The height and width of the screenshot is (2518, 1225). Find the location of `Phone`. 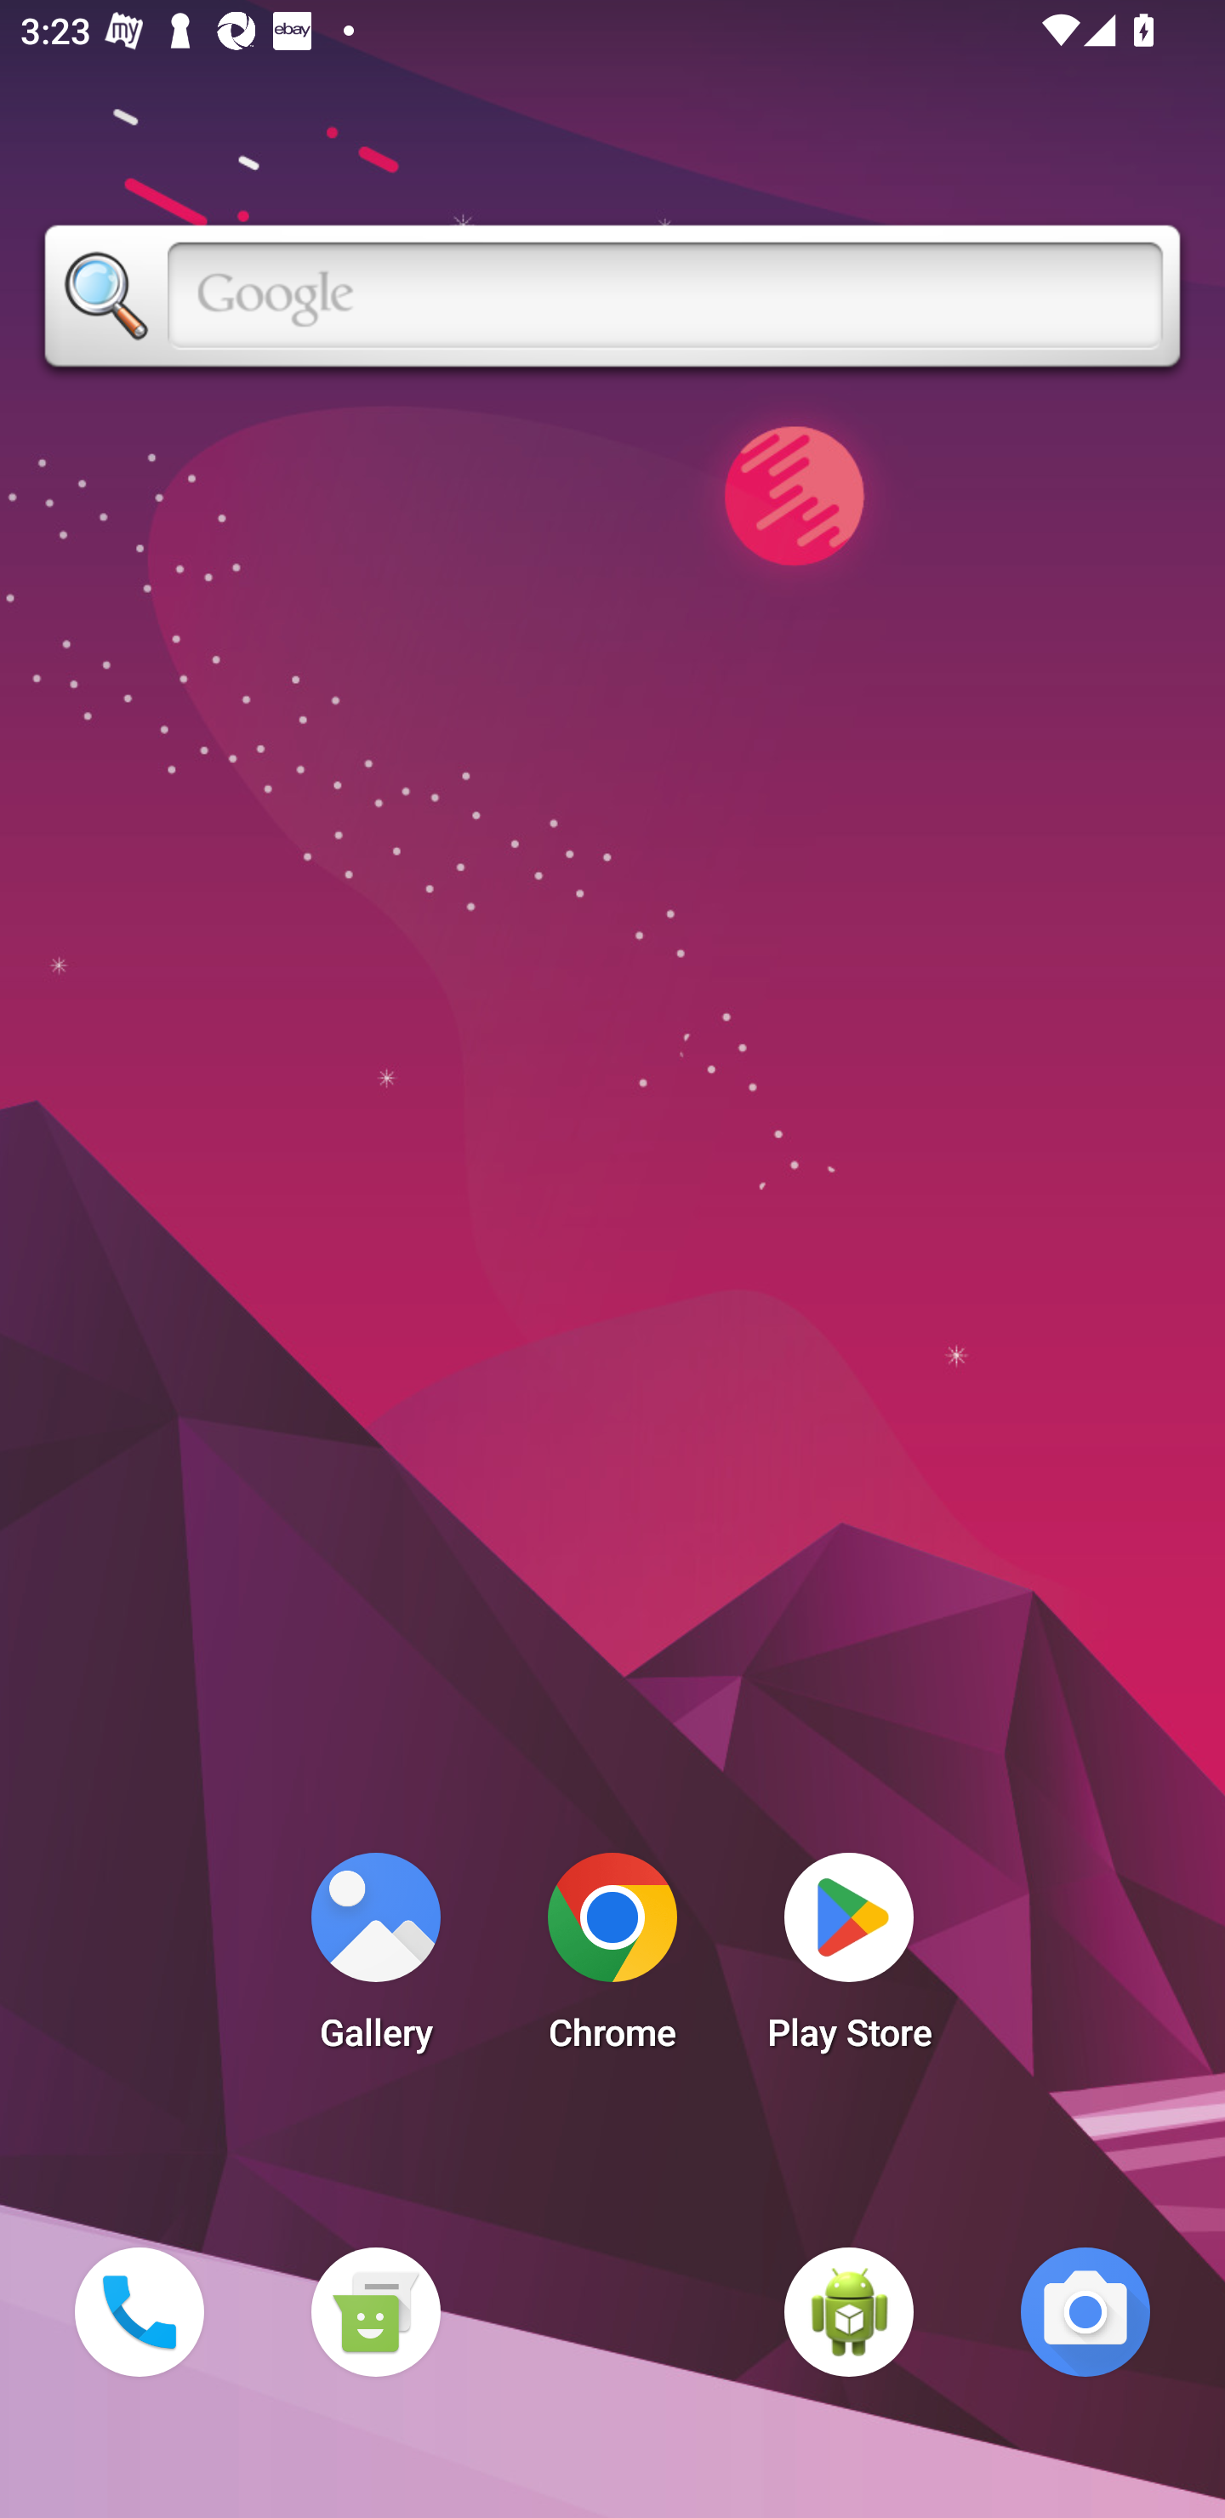

Phone is located at coordinates (139, 2311).